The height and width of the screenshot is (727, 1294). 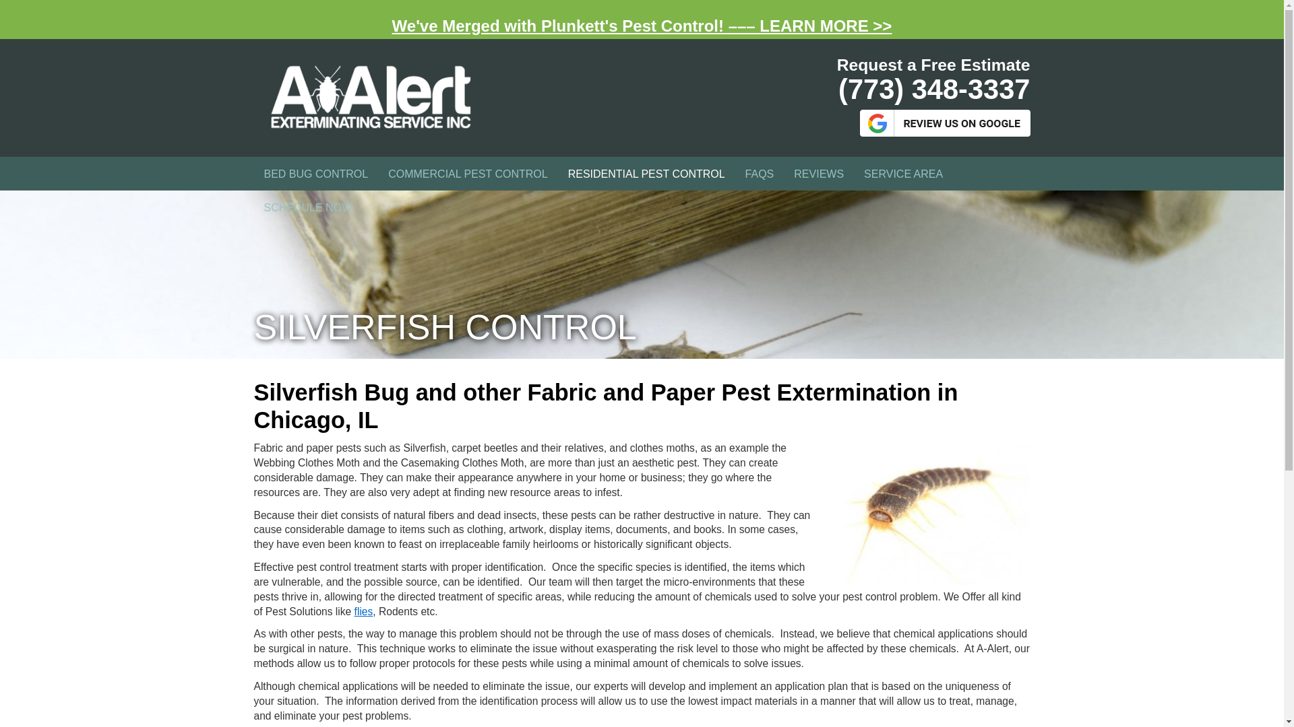 I want to click on RESIDENTIAL PEST CONTROL, so click(x=646, y=174).